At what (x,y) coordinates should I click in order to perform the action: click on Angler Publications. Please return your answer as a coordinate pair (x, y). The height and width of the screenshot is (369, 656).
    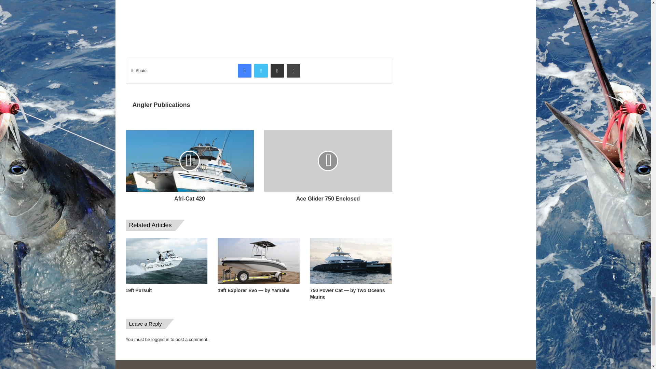
    Looking at the image, I should click on (161, 105).